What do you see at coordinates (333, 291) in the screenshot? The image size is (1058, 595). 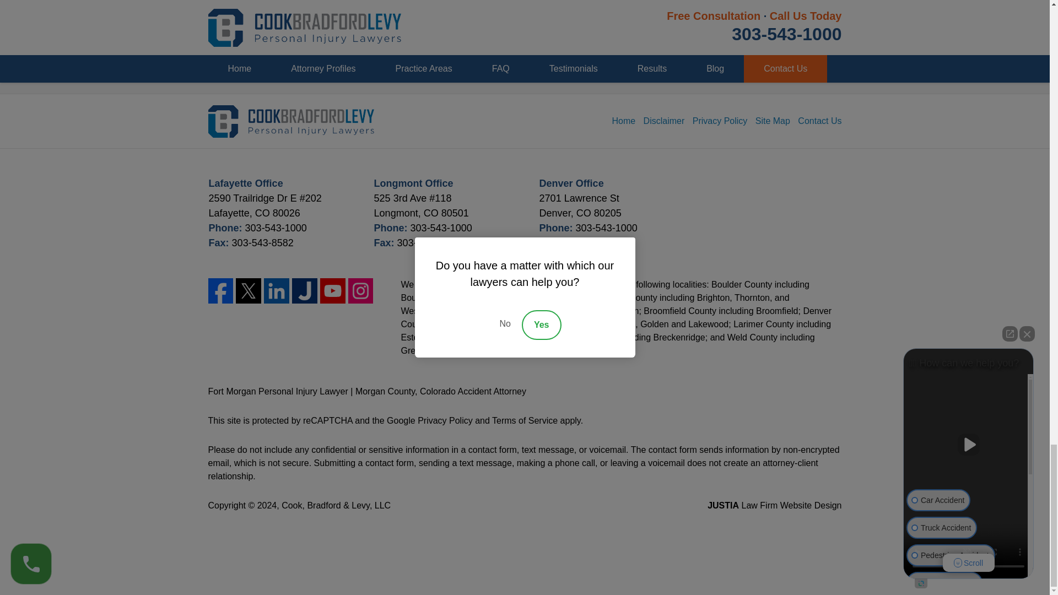 I see `YouTube` at bounding box center [333, 291].